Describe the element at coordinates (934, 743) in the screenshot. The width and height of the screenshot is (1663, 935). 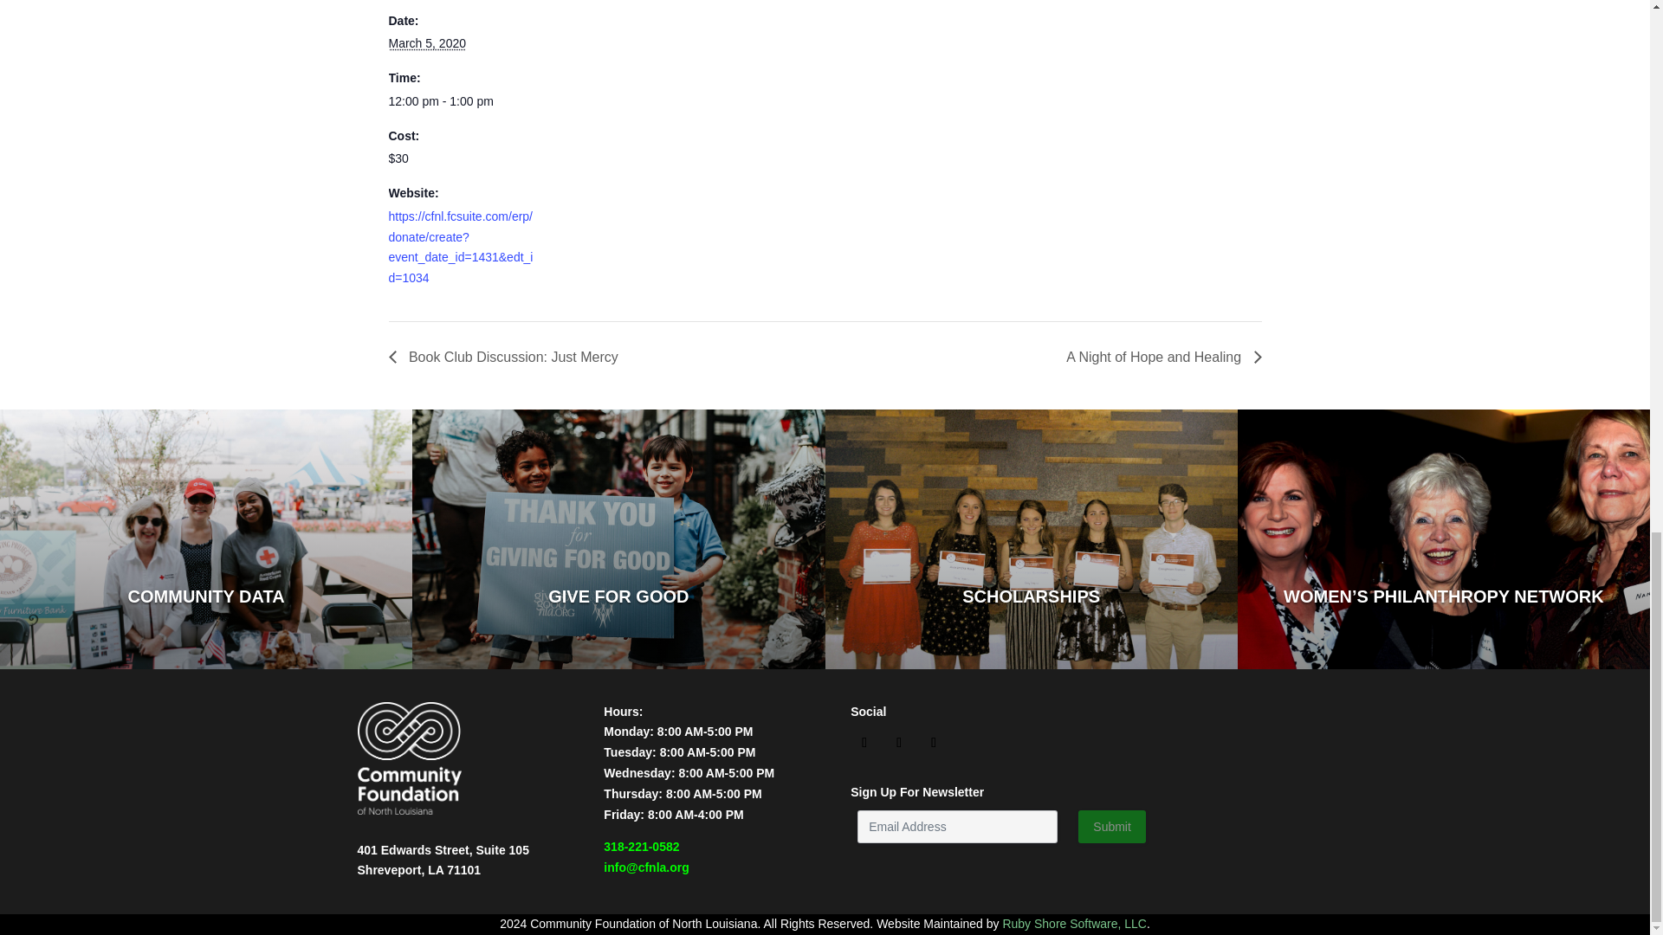
I see `Follow on LinkedIn` at that location.